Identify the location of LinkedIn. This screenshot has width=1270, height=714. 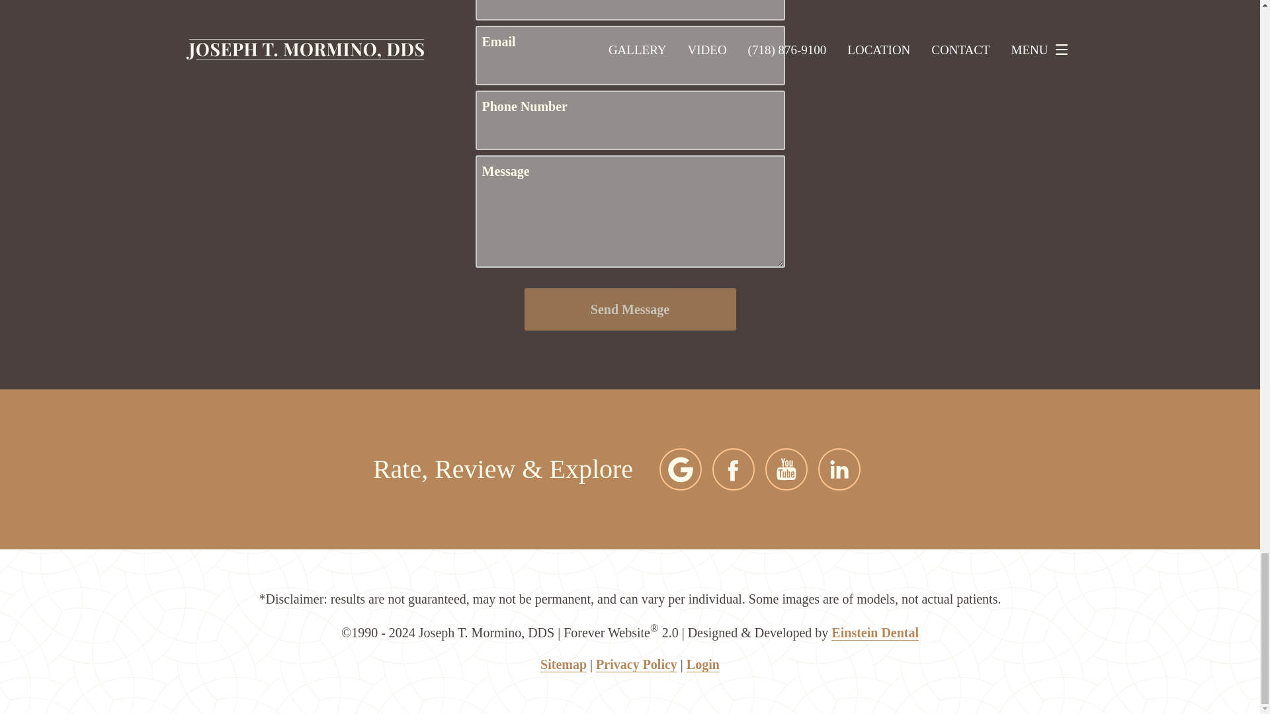
(839, 469).